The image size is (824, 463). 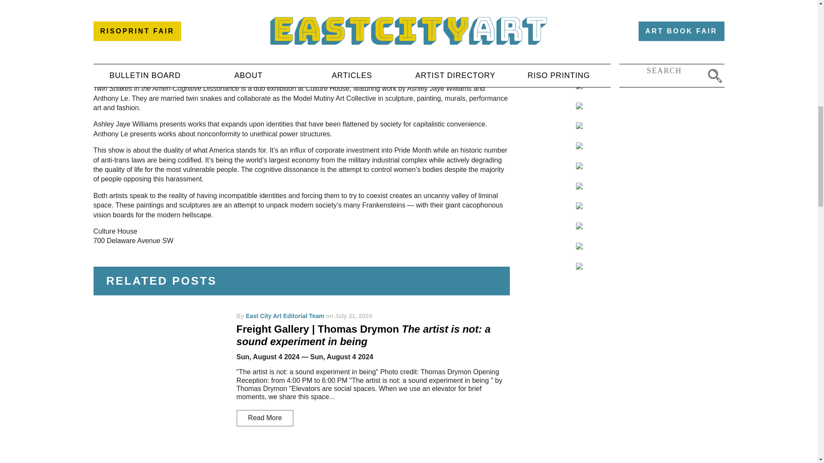 What do you see at coordinates (285, 316) in the screenshot?
I see `East City Art Editorial Team` at bounding box center [285, 316].